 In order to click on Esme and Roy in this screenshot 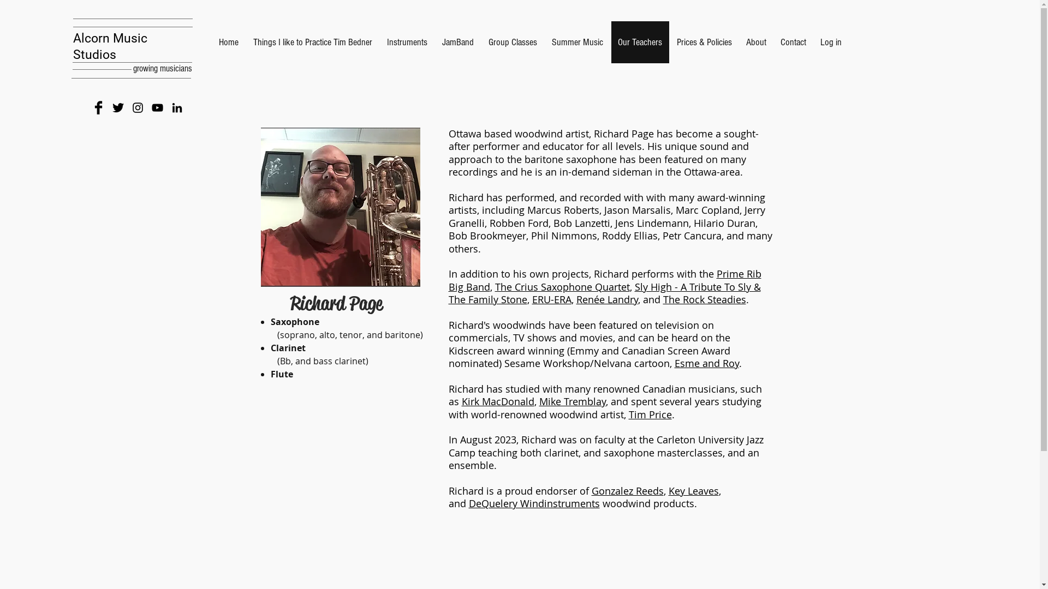, I will do `click(707, 363)`.